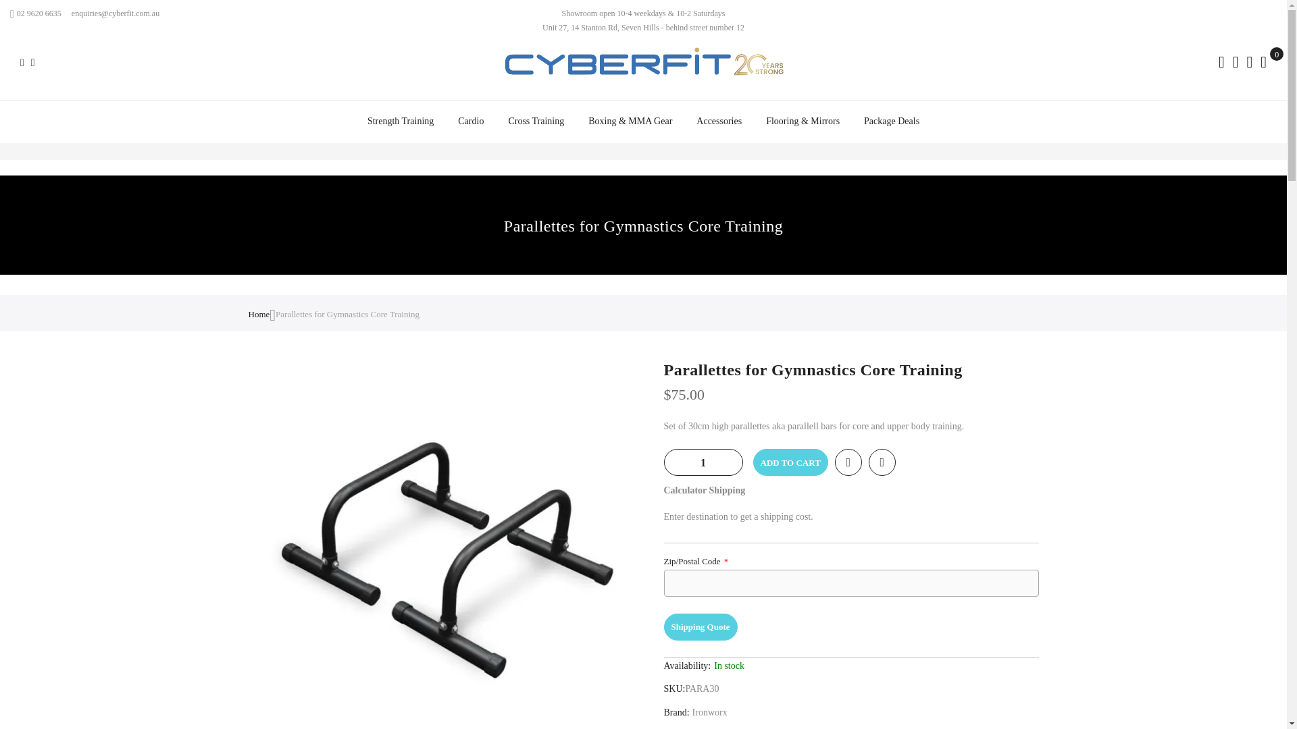  I want to click on Cyberfit Gym Equipment, so click(642, 70).